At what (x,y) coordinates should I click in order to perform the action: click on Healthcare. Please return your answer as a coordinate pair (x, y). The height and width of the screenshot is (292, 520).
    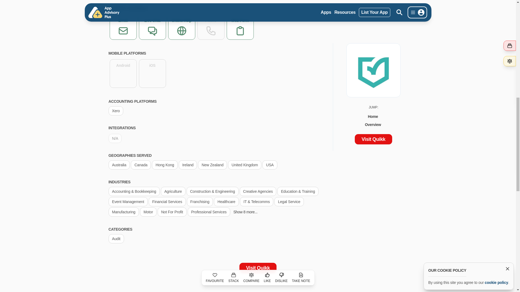
    Looking at the image, I should click on (226, 201).